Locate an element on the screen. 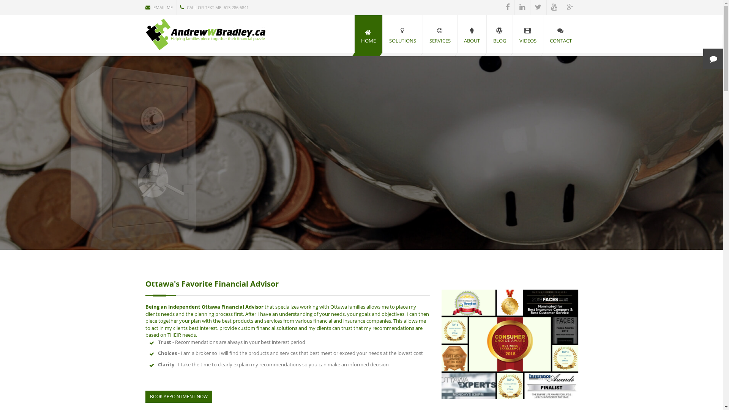 The width and height of the screenshot is (729, 410). BOOK APPOINTMENT NOW is located at coordinates (178, 397).